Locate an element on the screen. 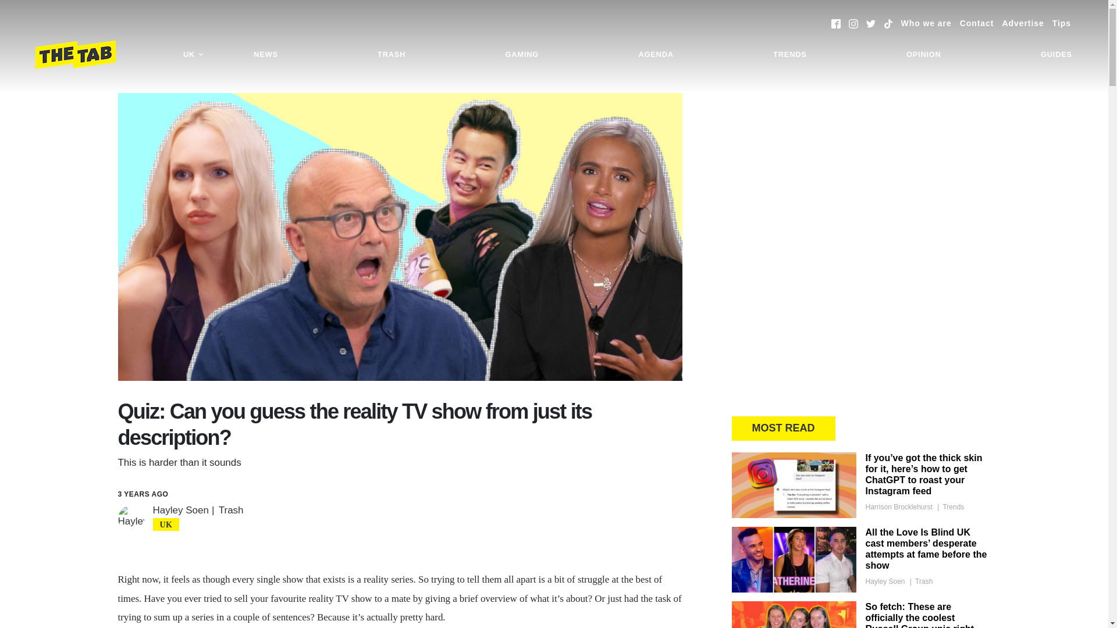  Tips is located at coordinates (1061, 23).